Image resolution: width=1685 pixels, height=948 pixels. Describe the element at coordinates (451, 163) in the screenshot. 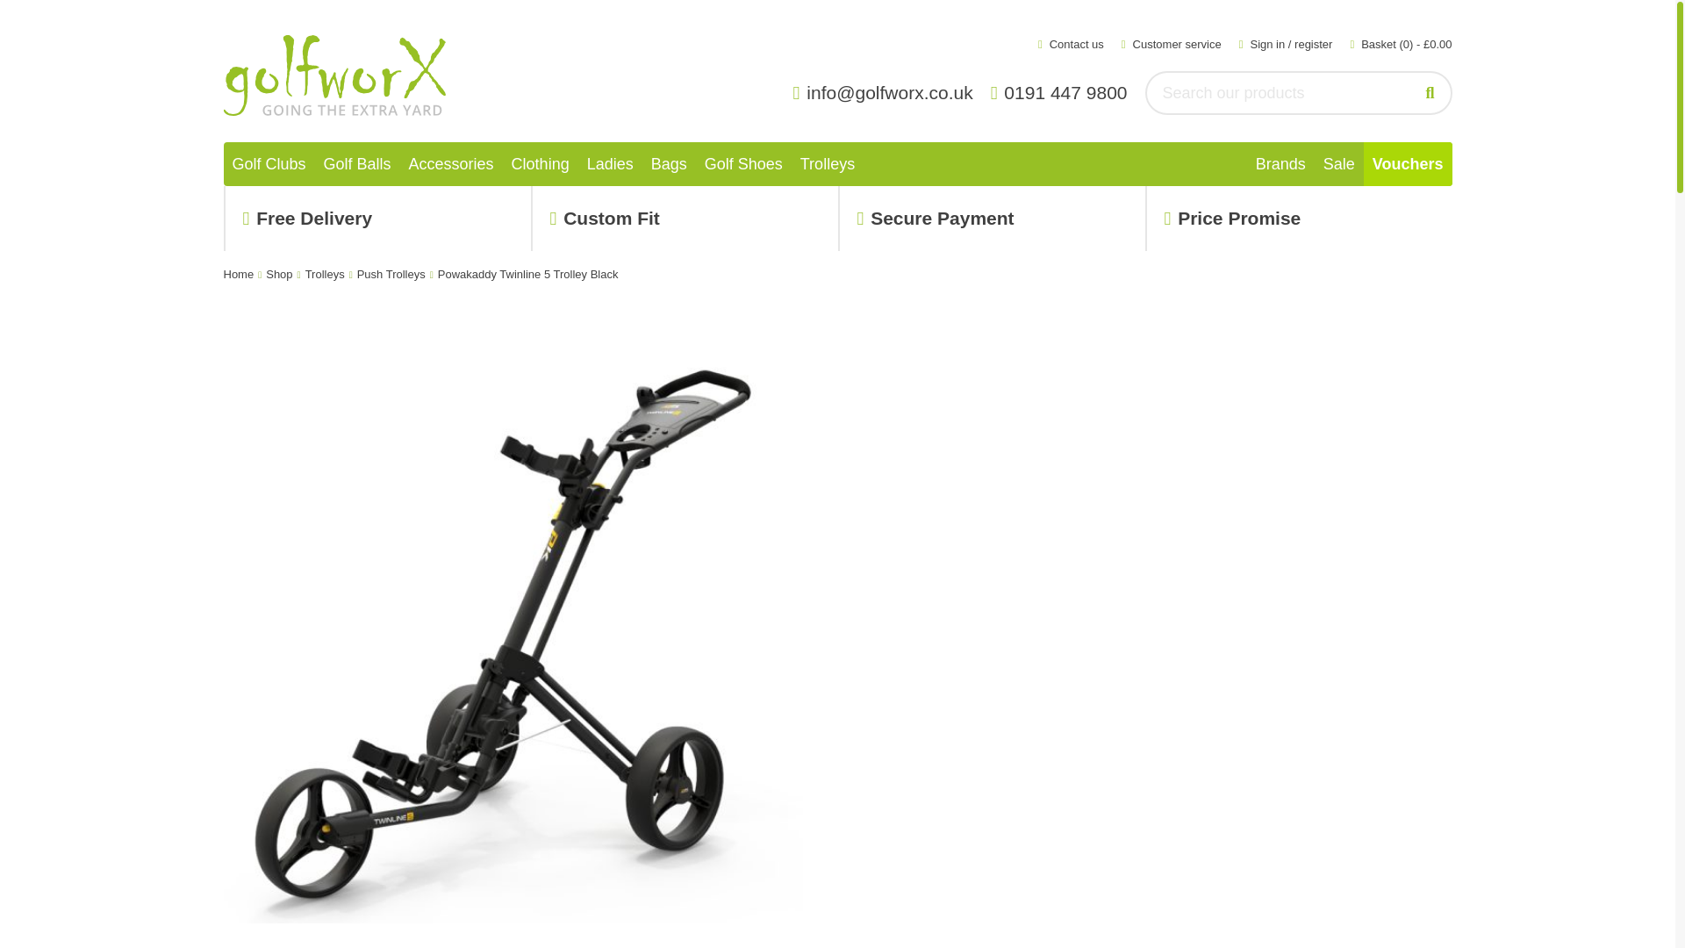

I see `Accessories` at that location.